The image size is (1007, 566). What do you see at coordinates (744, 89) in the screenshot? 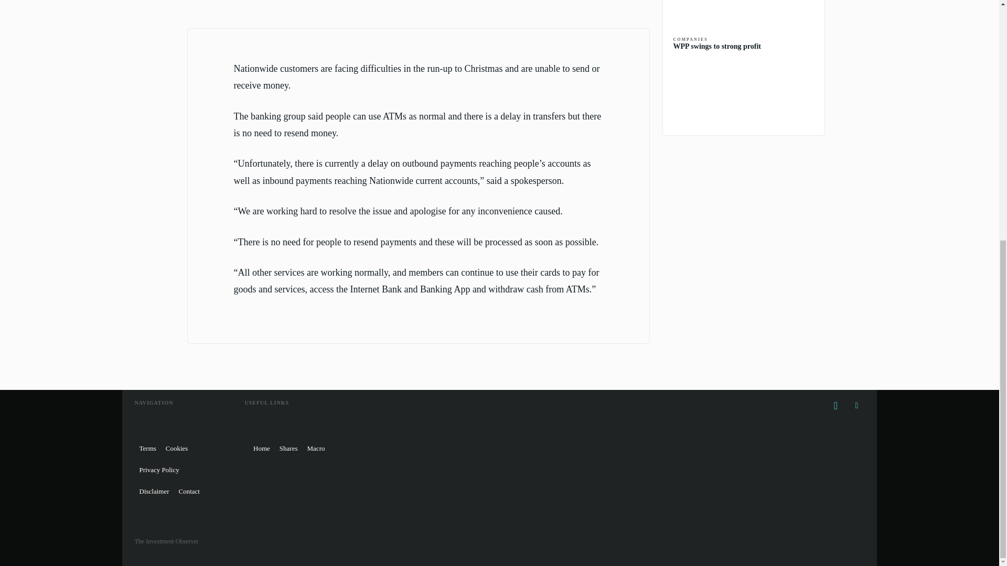
I see `WPP swings to strong profit` at bounding box center [744, 89].